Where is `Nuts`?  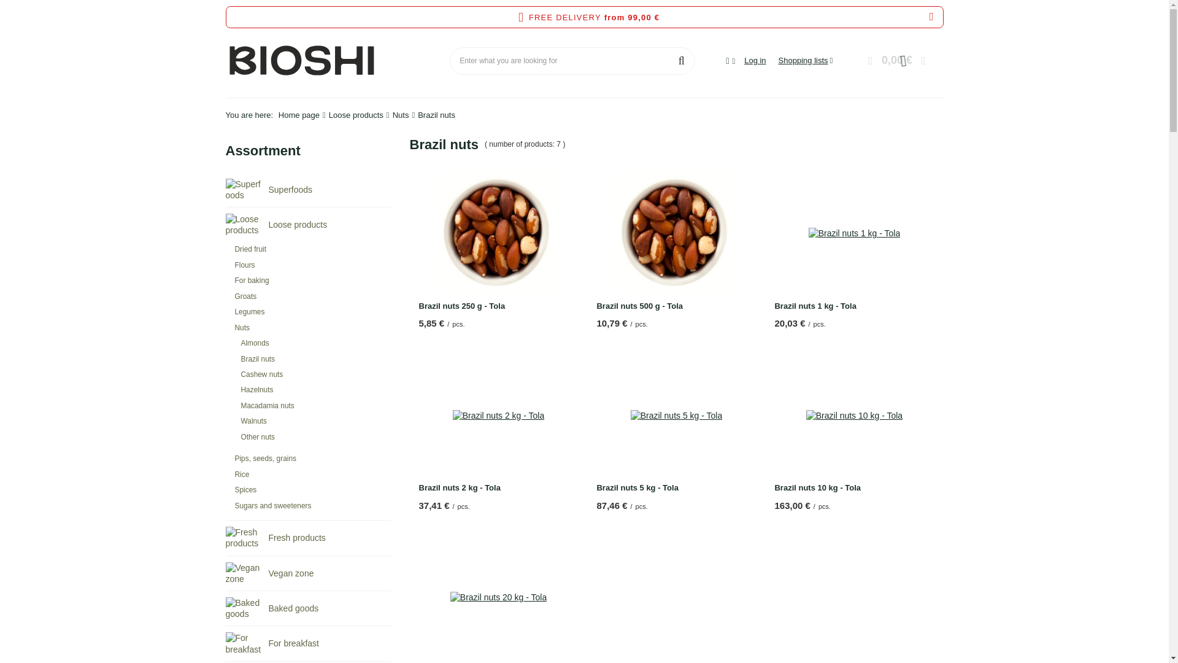 Nuts is located at coordinates (400, 115).